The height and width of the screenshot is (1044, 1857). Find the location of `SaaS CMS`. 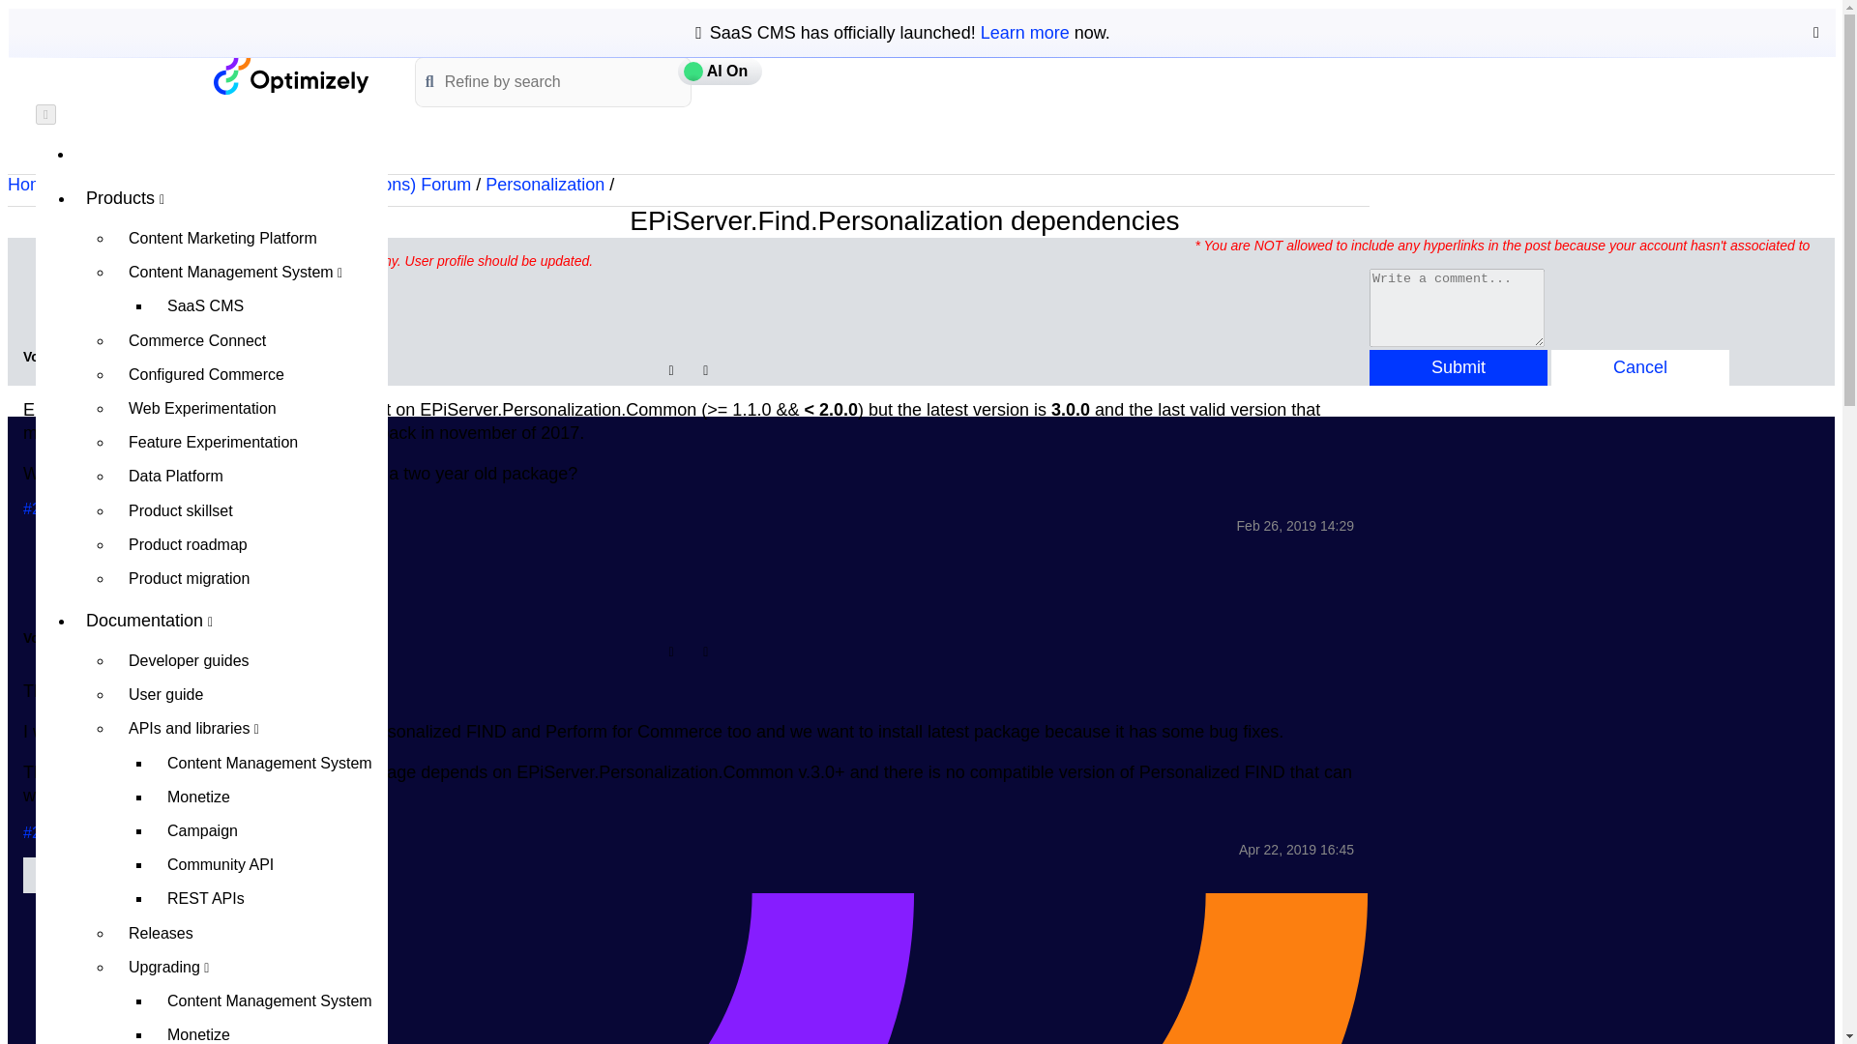

SaaS CMS is located at coordinates (270, 305).